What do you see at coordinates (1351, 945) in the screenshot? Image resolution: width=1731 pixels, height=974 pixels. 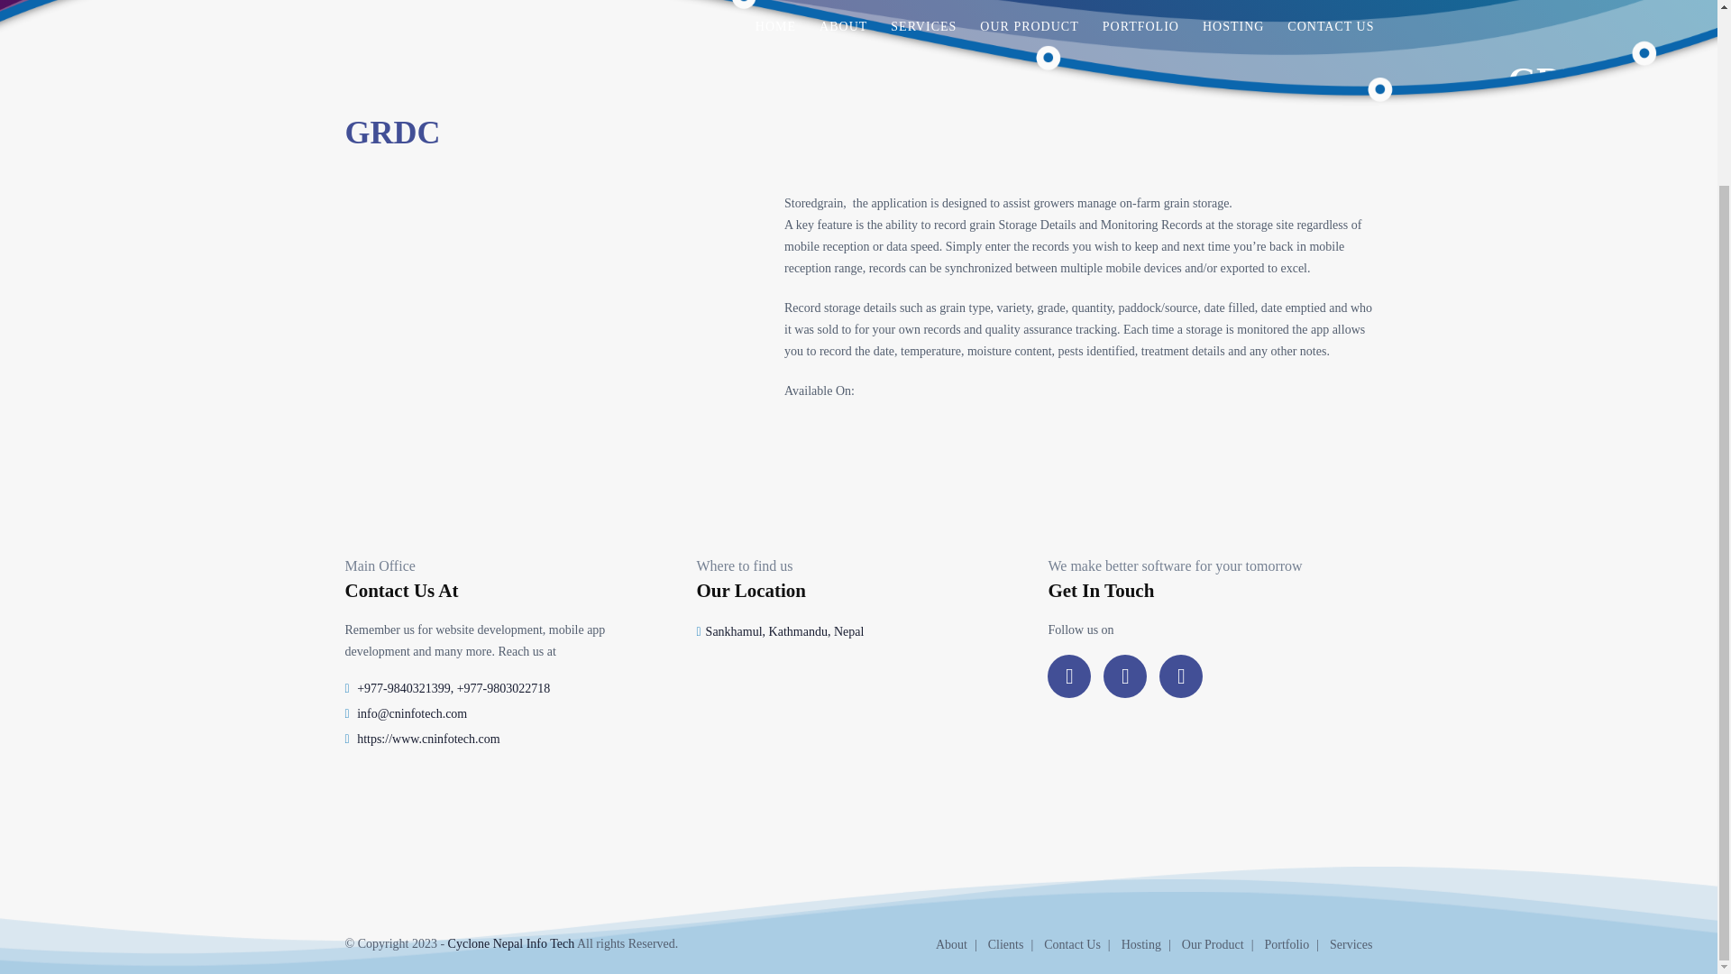 I see `Services` at bounding box center [1351, 945].